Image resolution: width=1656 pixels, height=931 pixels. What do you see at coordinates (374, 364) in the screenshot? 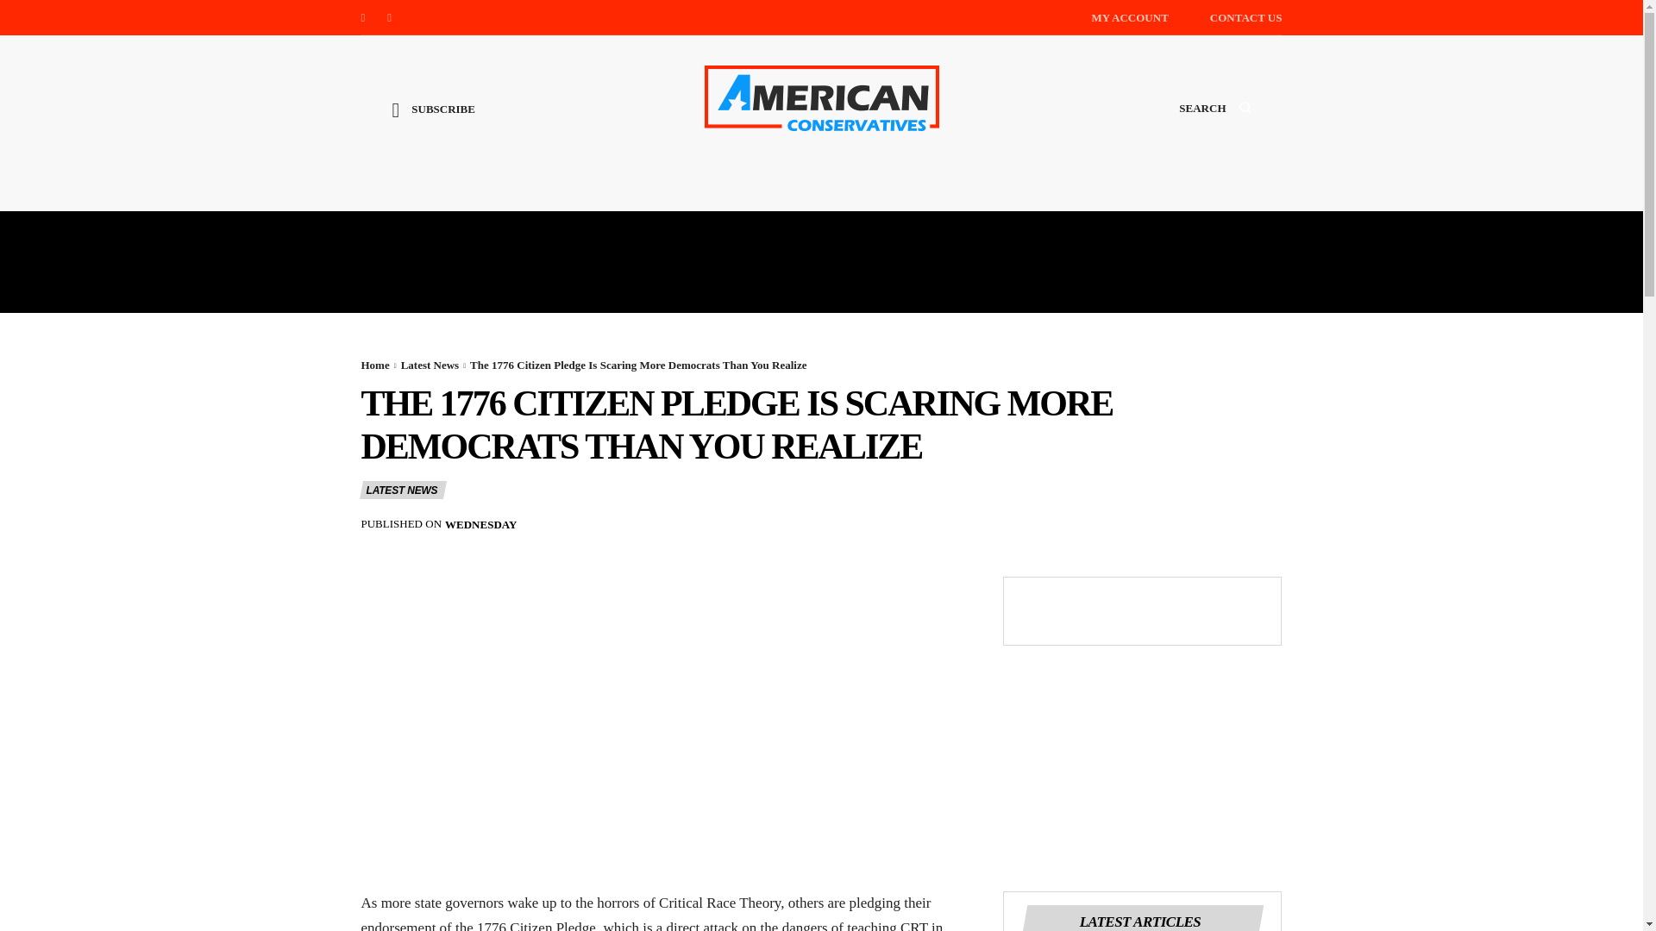
I see `Home` at bounding box center [374, 364].